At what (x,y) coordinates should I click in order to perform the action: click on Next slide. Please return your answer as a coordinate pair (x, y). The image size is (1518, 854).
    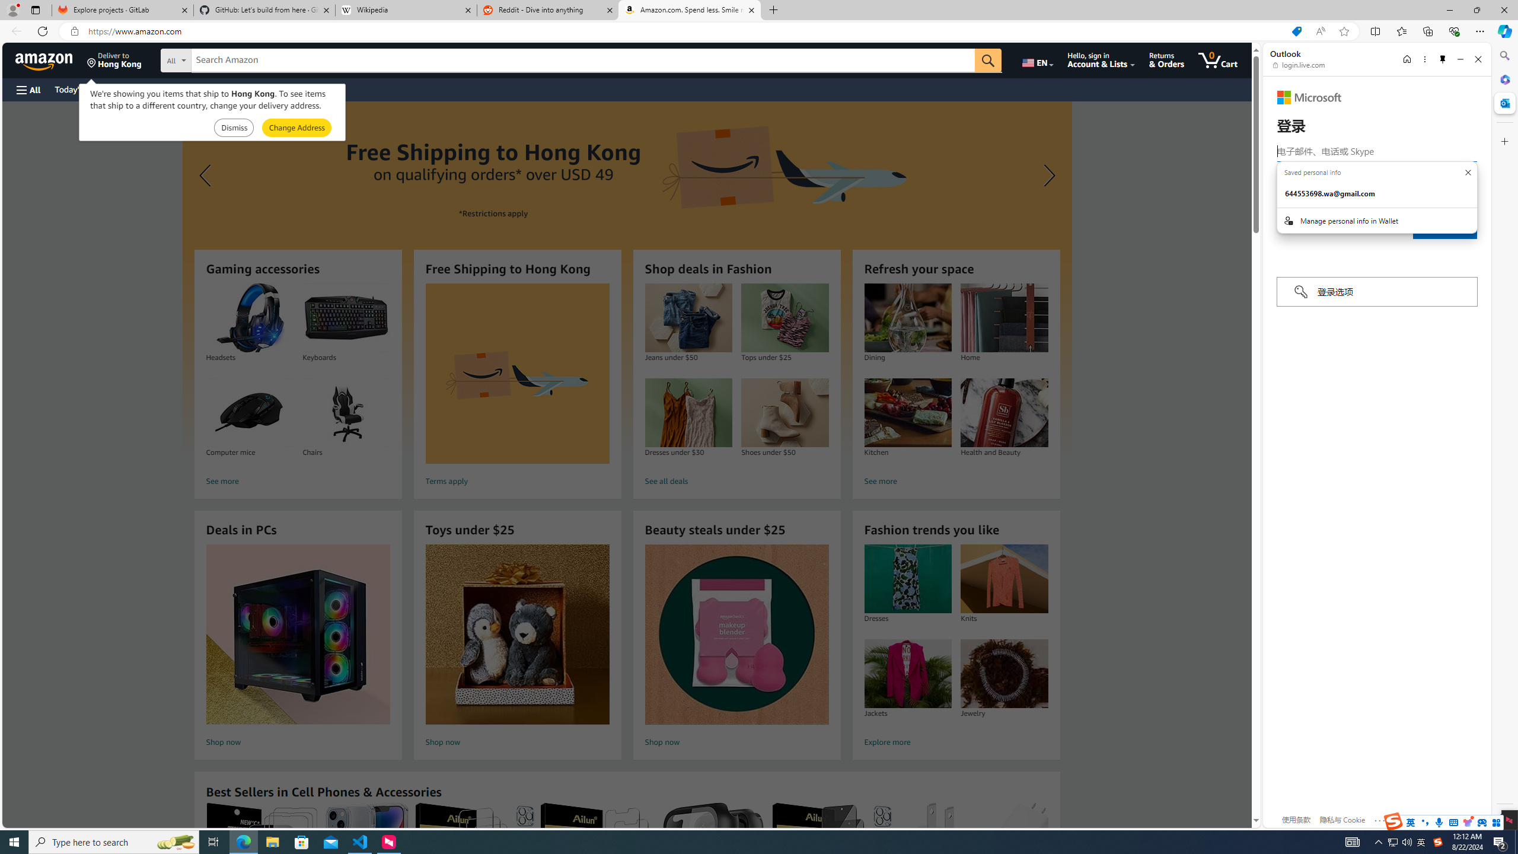
    Looking at the image, I should click on (1046, 176).